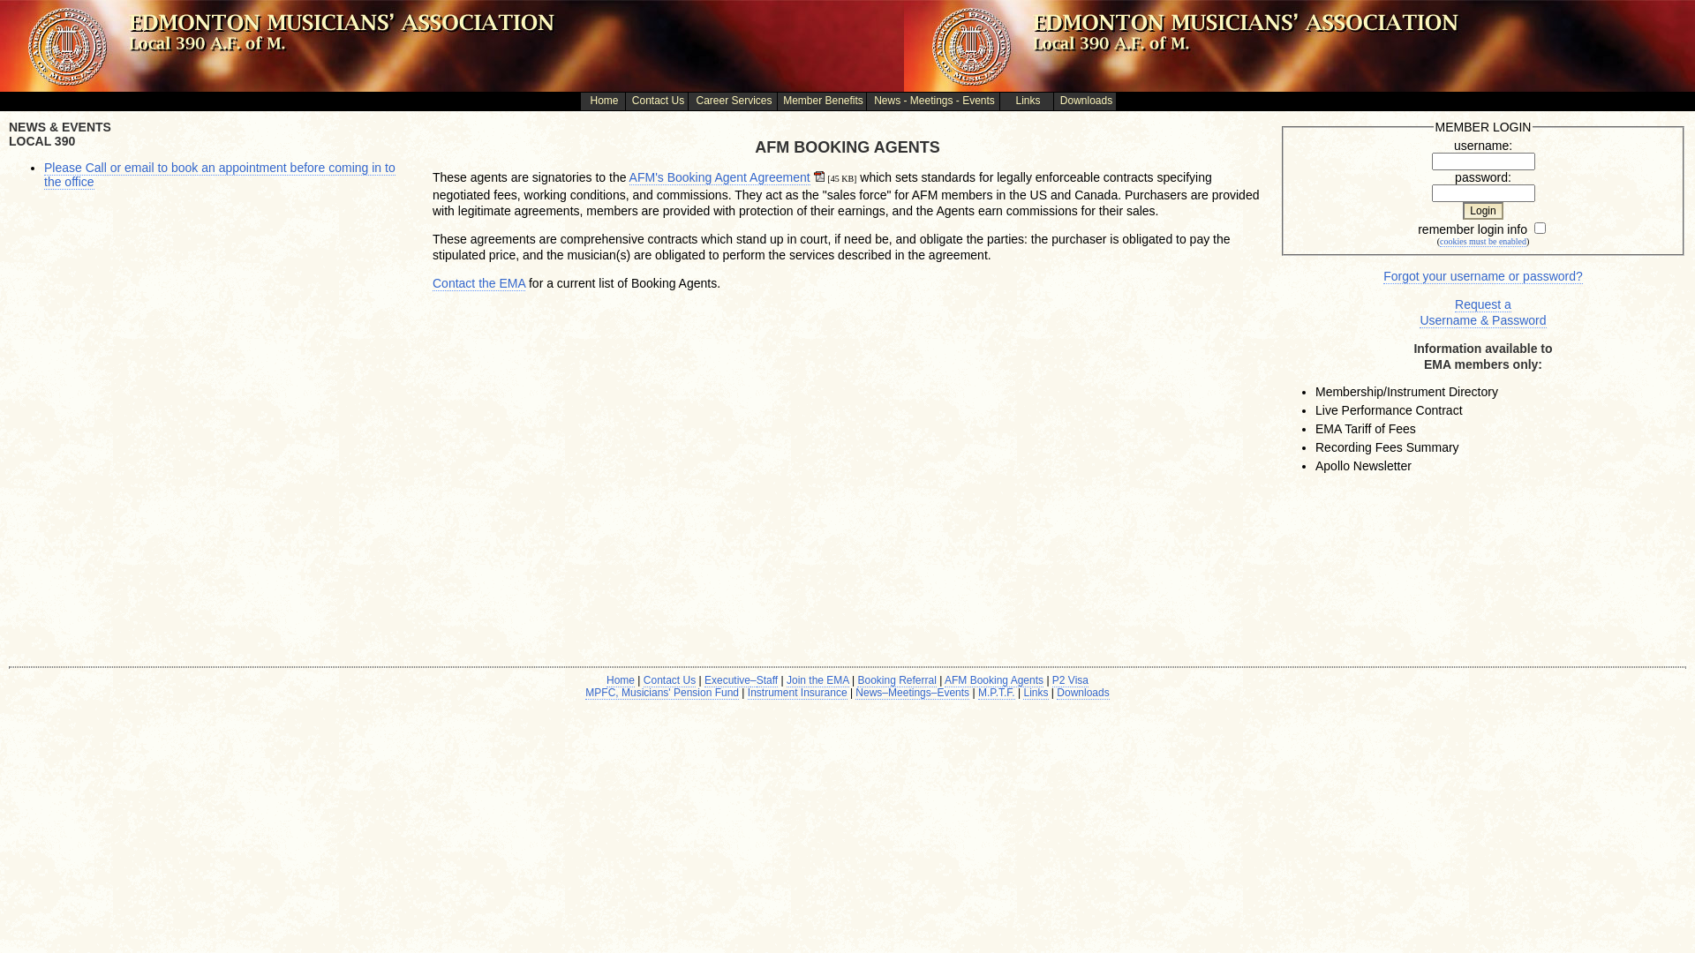 This screenshot has width=1695, height=953. Describe the element at coordinates (997, 694) in the screenshot. I see `M.P.T.F.` at that location.